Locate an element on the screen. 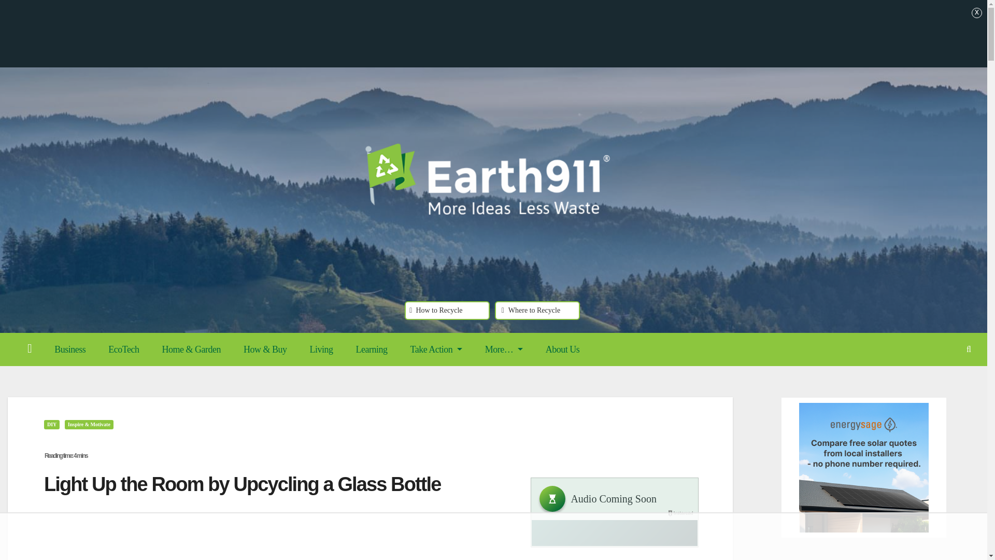 The image size is (995, 560). DIY is located at coordinates (52, 425).